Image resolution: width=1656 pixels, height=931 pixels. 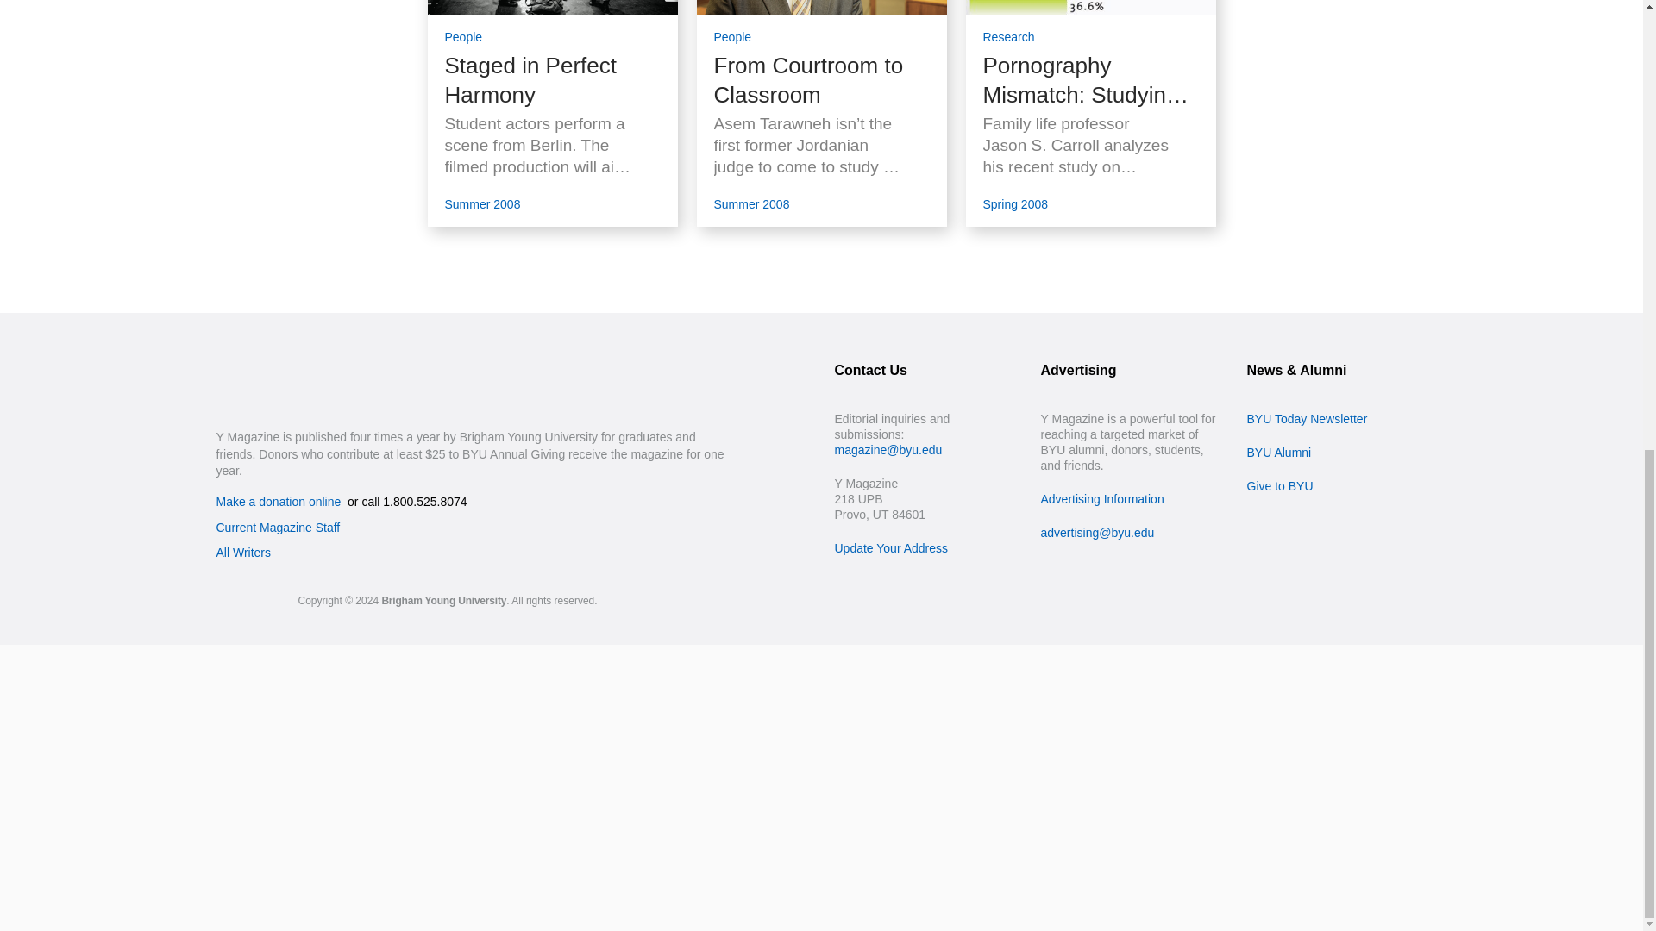 What do you see at coordinates (732, 33) in the screenshot?
I see `People` at bounding box center [732, 33].